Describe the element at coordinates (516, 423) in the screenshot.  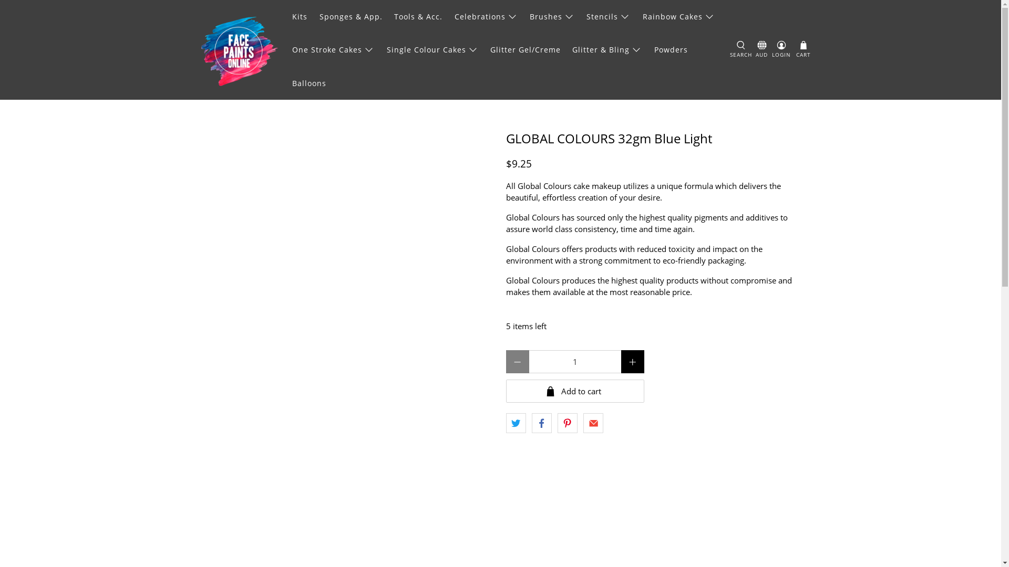
I see `Share this on Twitter` at that location.